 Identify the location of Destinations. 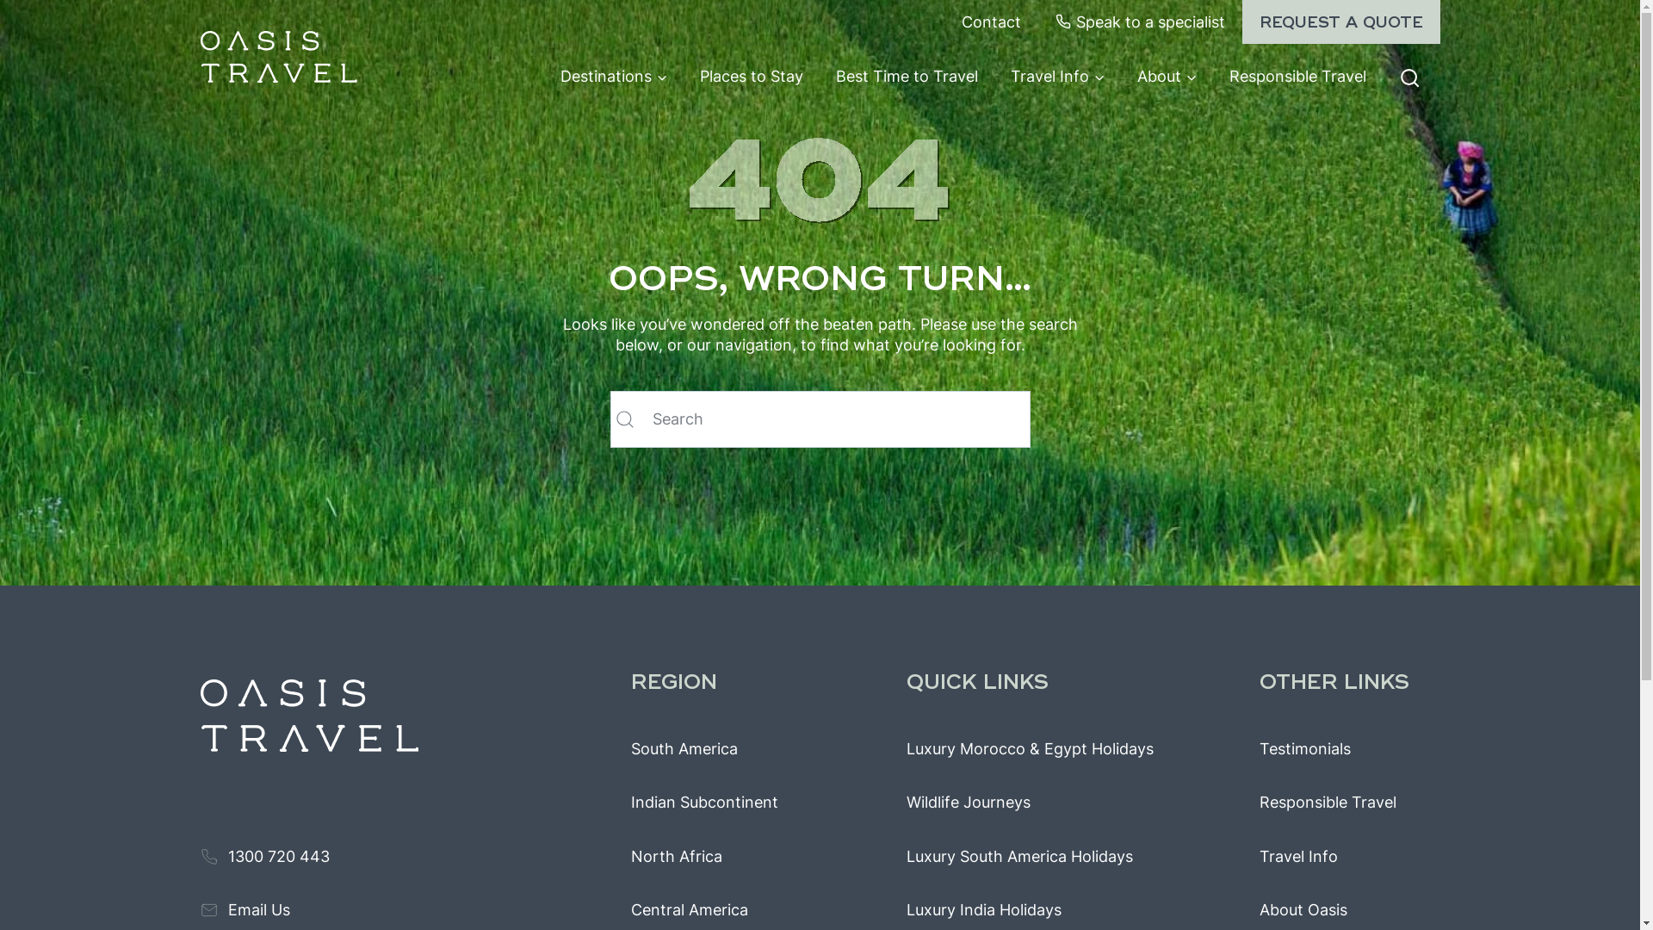
(614, 76).